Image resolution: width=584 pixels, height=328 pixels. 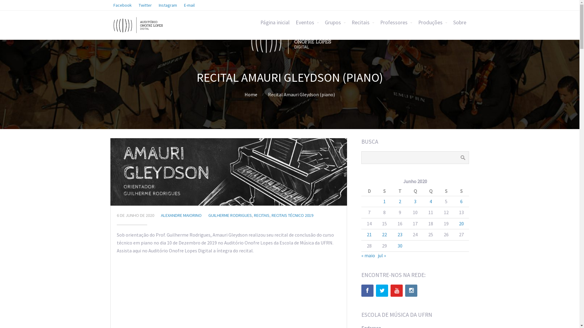 I want to click on Instagram, so click(x=411, y=291).